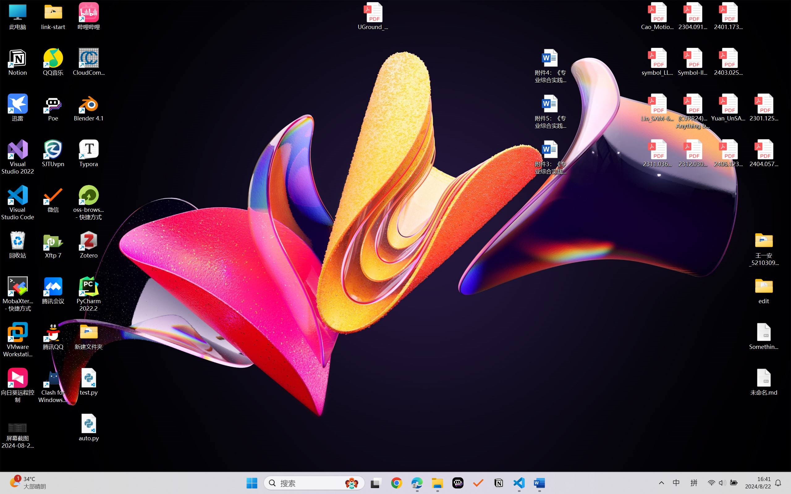  What do you see at coordinates (89, 294) in the screenshot?
I see `PyCharm 2022.2` at bounding box center [89, 294].